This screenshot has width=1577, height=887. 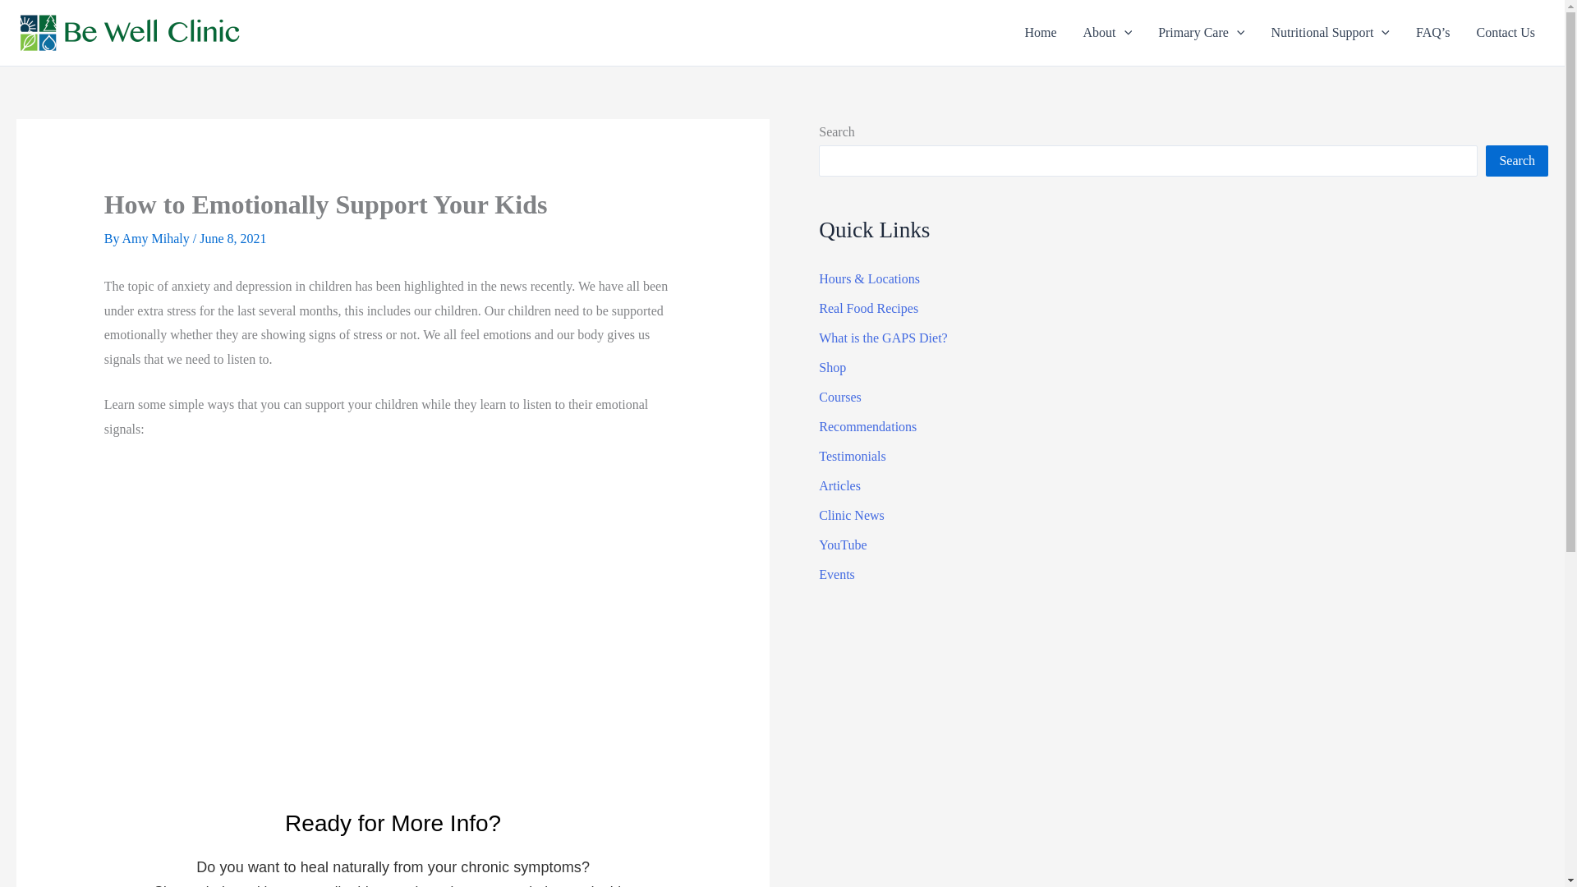 What do you see at coordinates (1329, 33) in the screenshot?
I see `Nutritional Support` at bounding box center [1329, 33].